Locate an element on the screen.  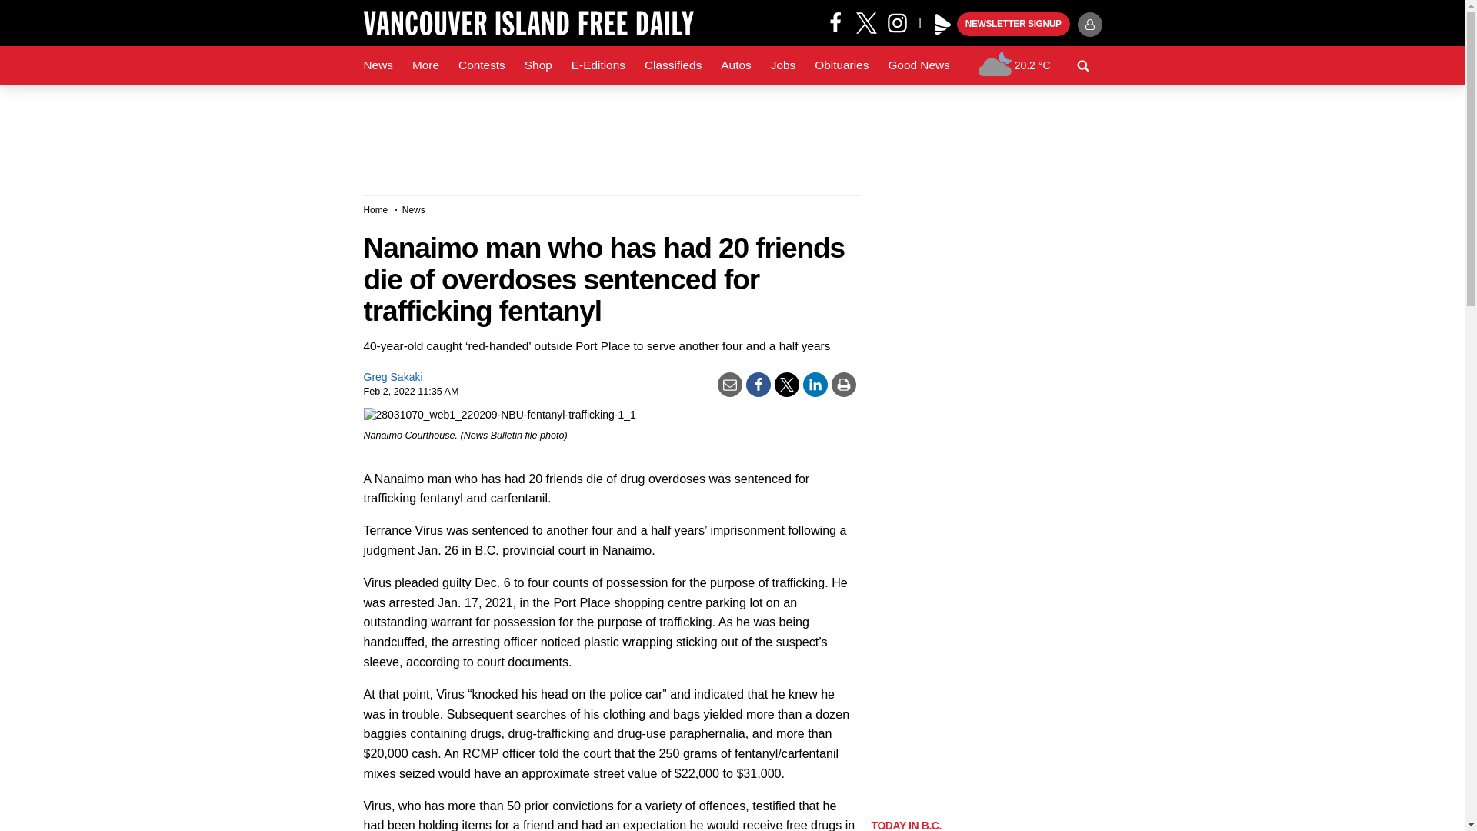
News is located at coordinates (378, 65).